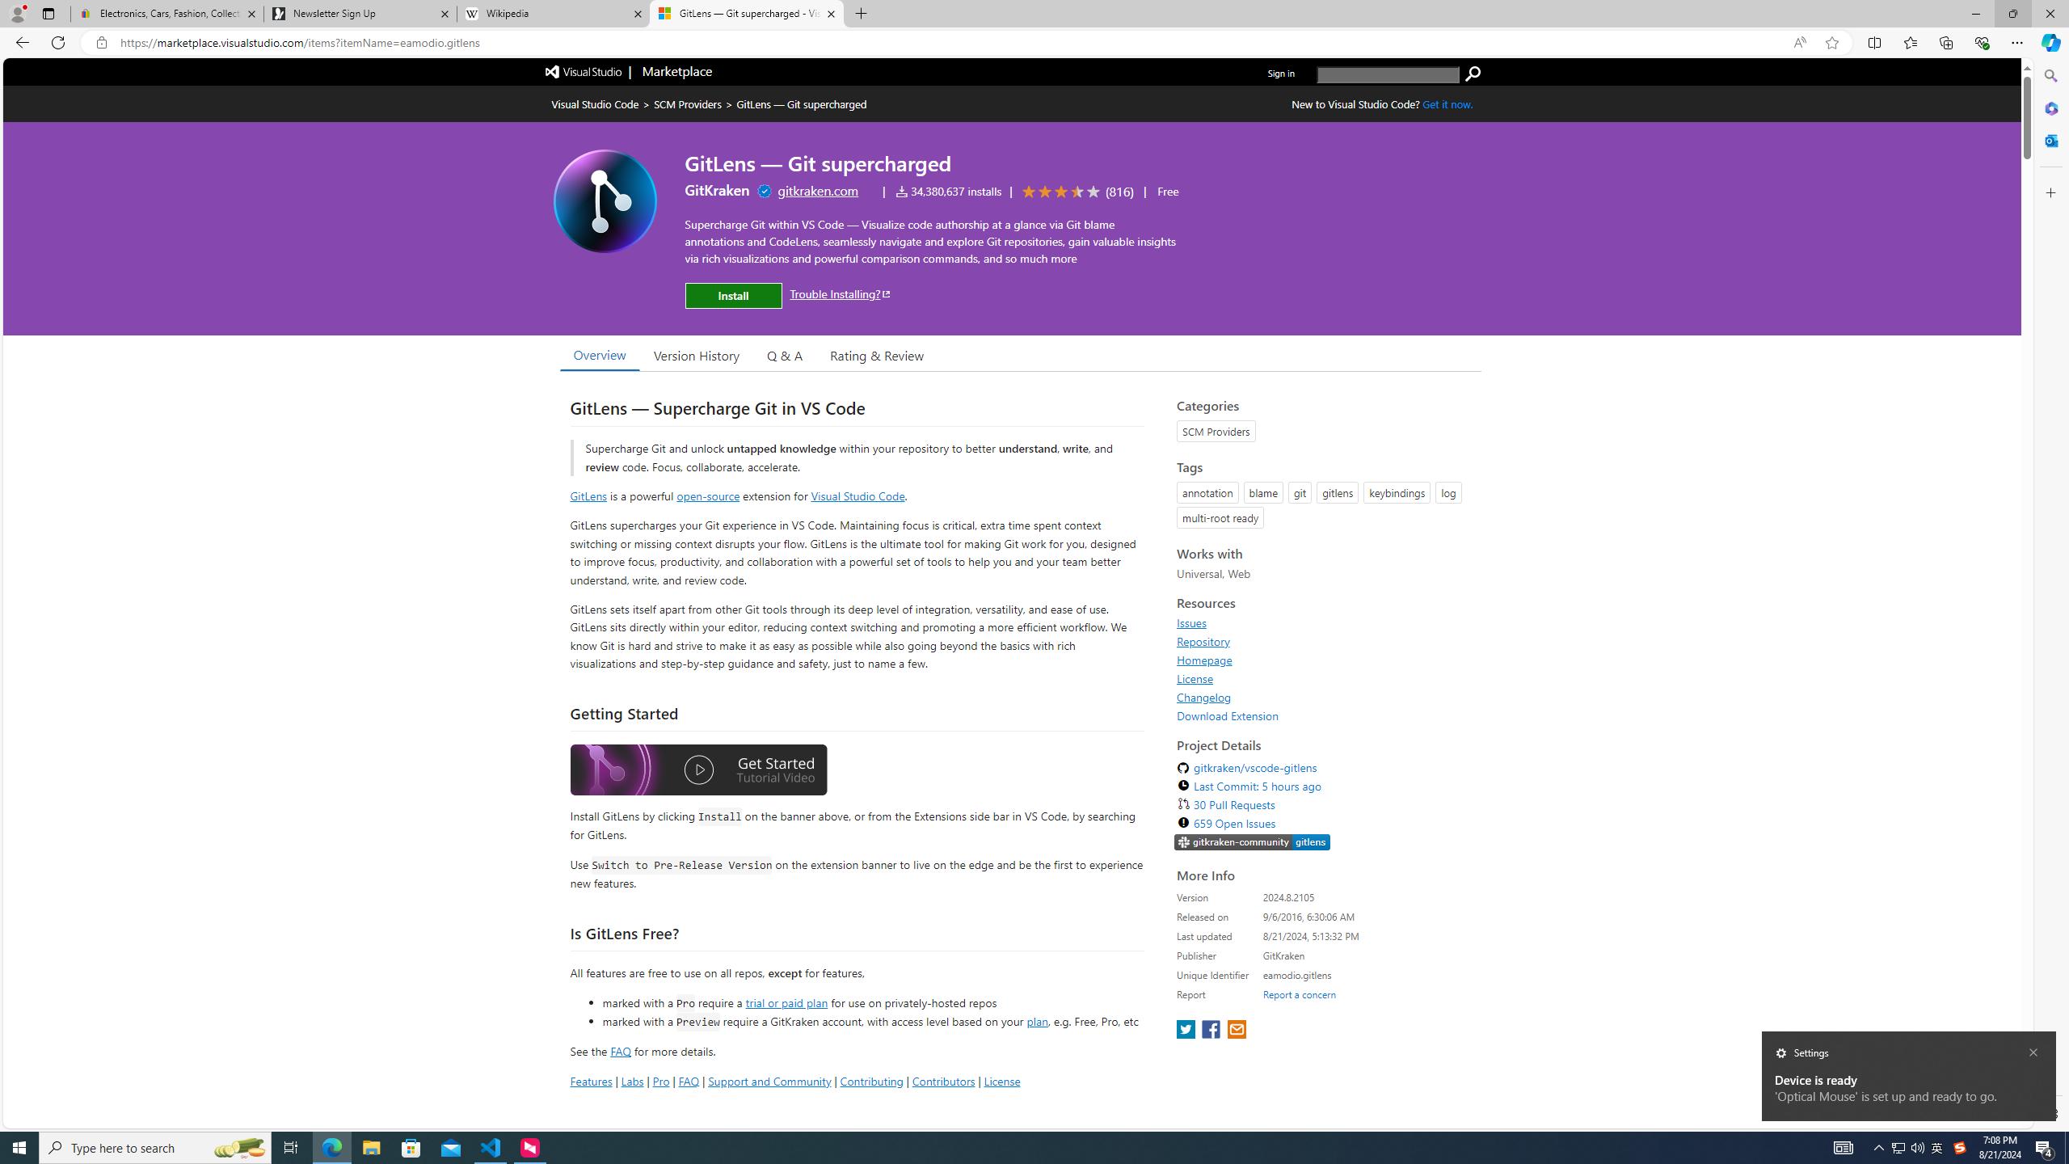 The width and height of the screenshot is (2069, 1164). I want to click on plan, so click(1037, 1022).